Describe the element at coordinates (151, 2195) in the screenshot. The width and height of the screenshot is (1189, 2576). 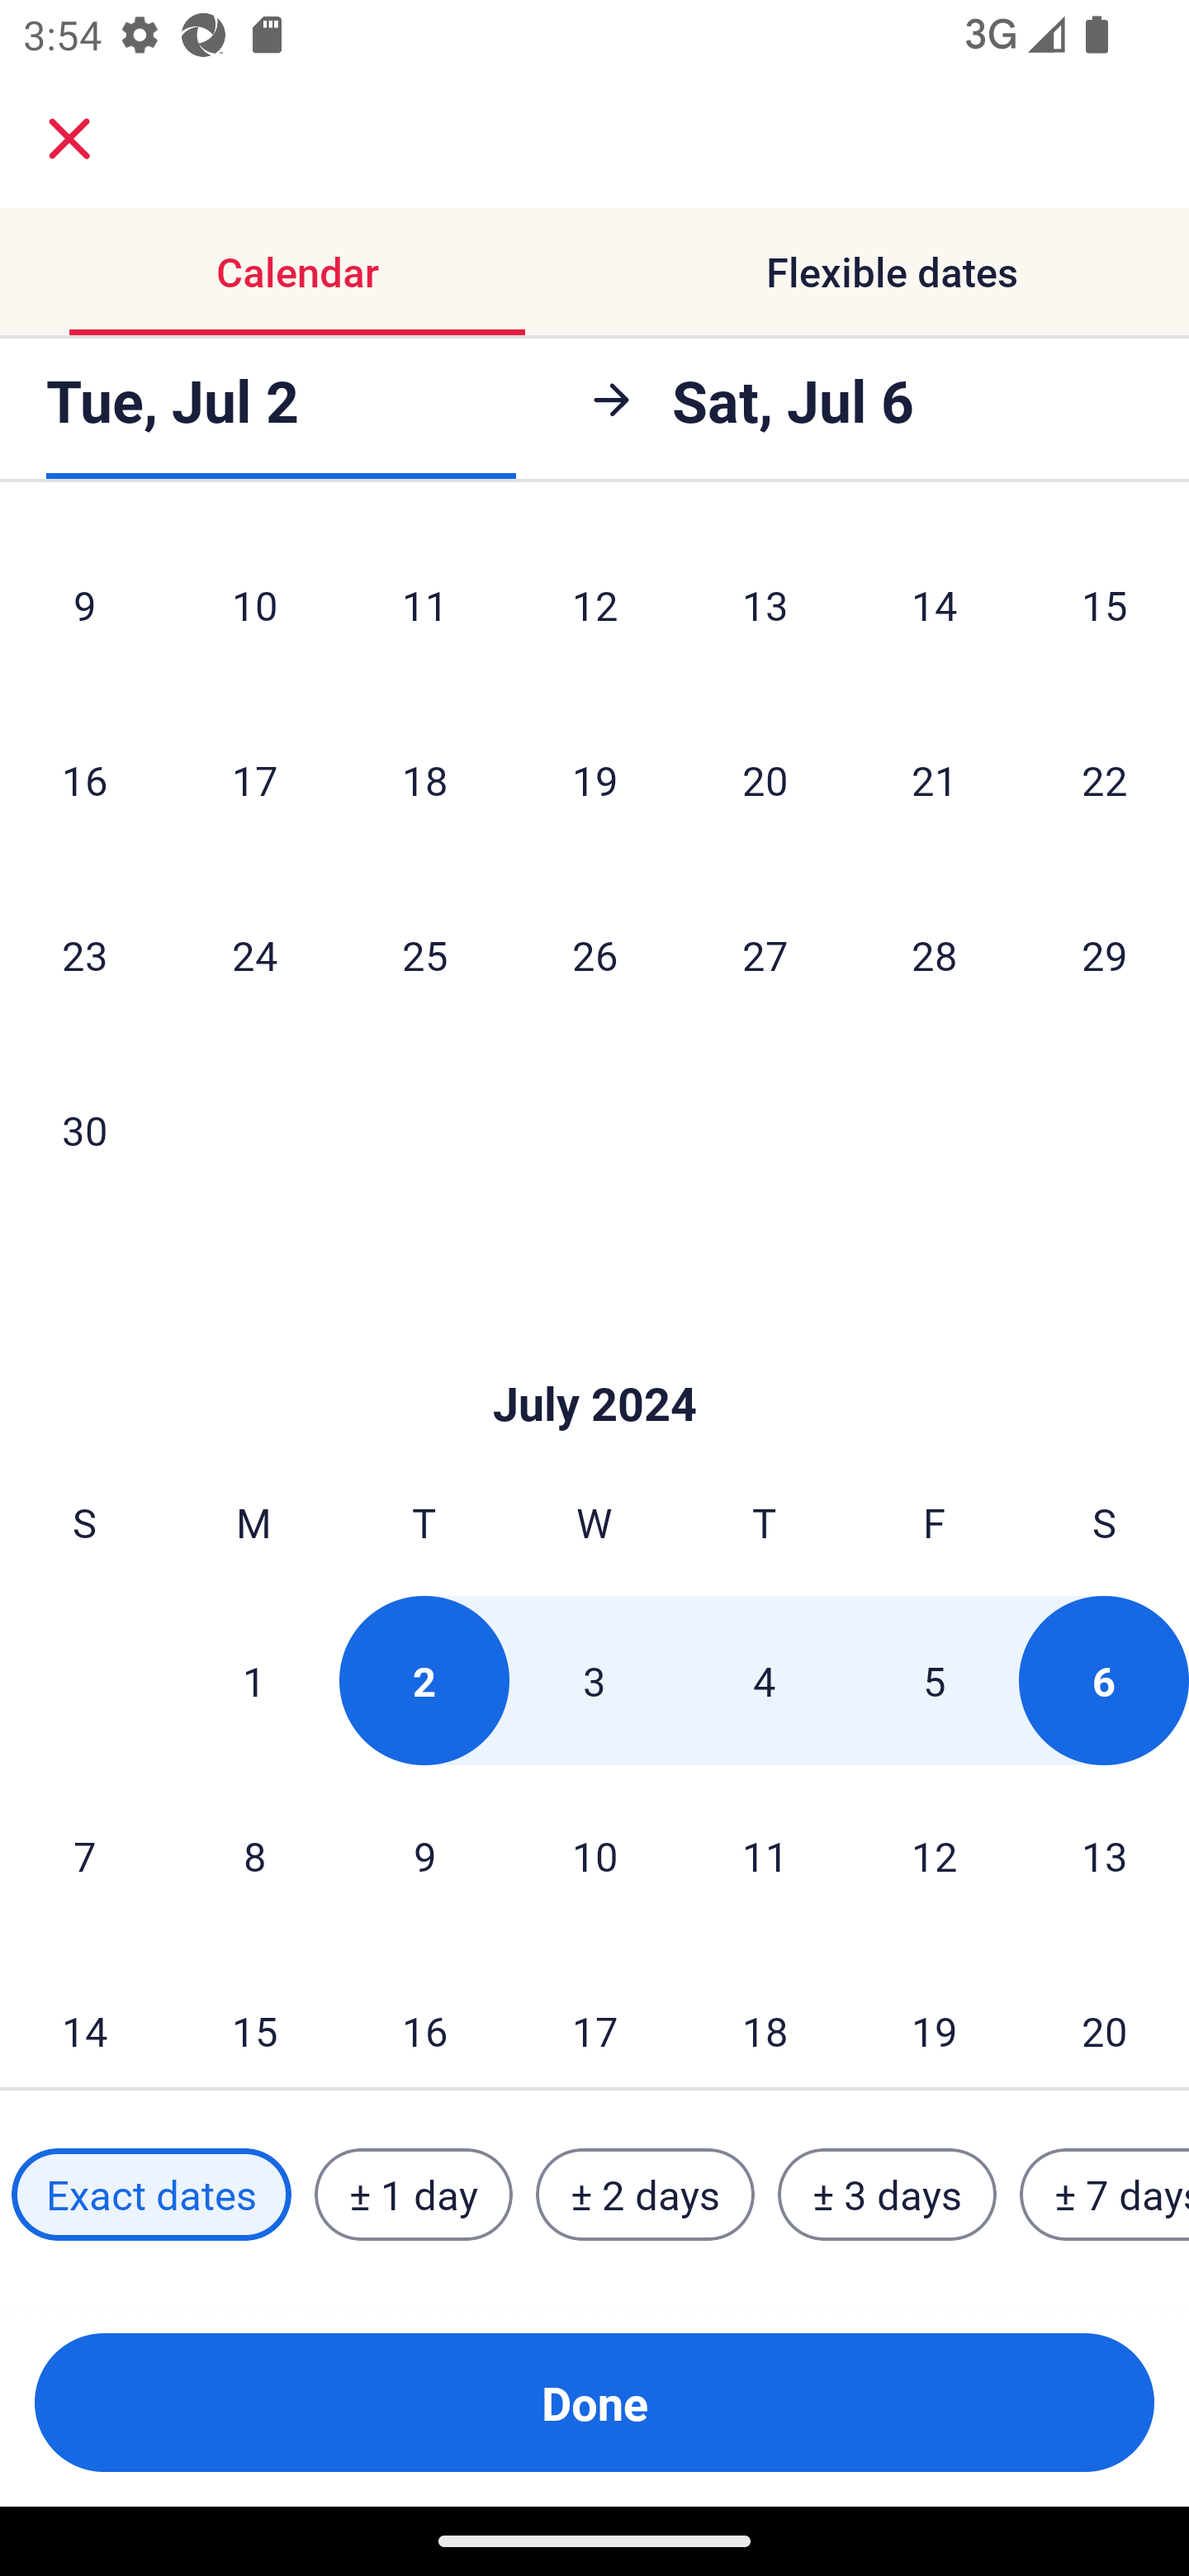
I see `Exact dates` at that location.